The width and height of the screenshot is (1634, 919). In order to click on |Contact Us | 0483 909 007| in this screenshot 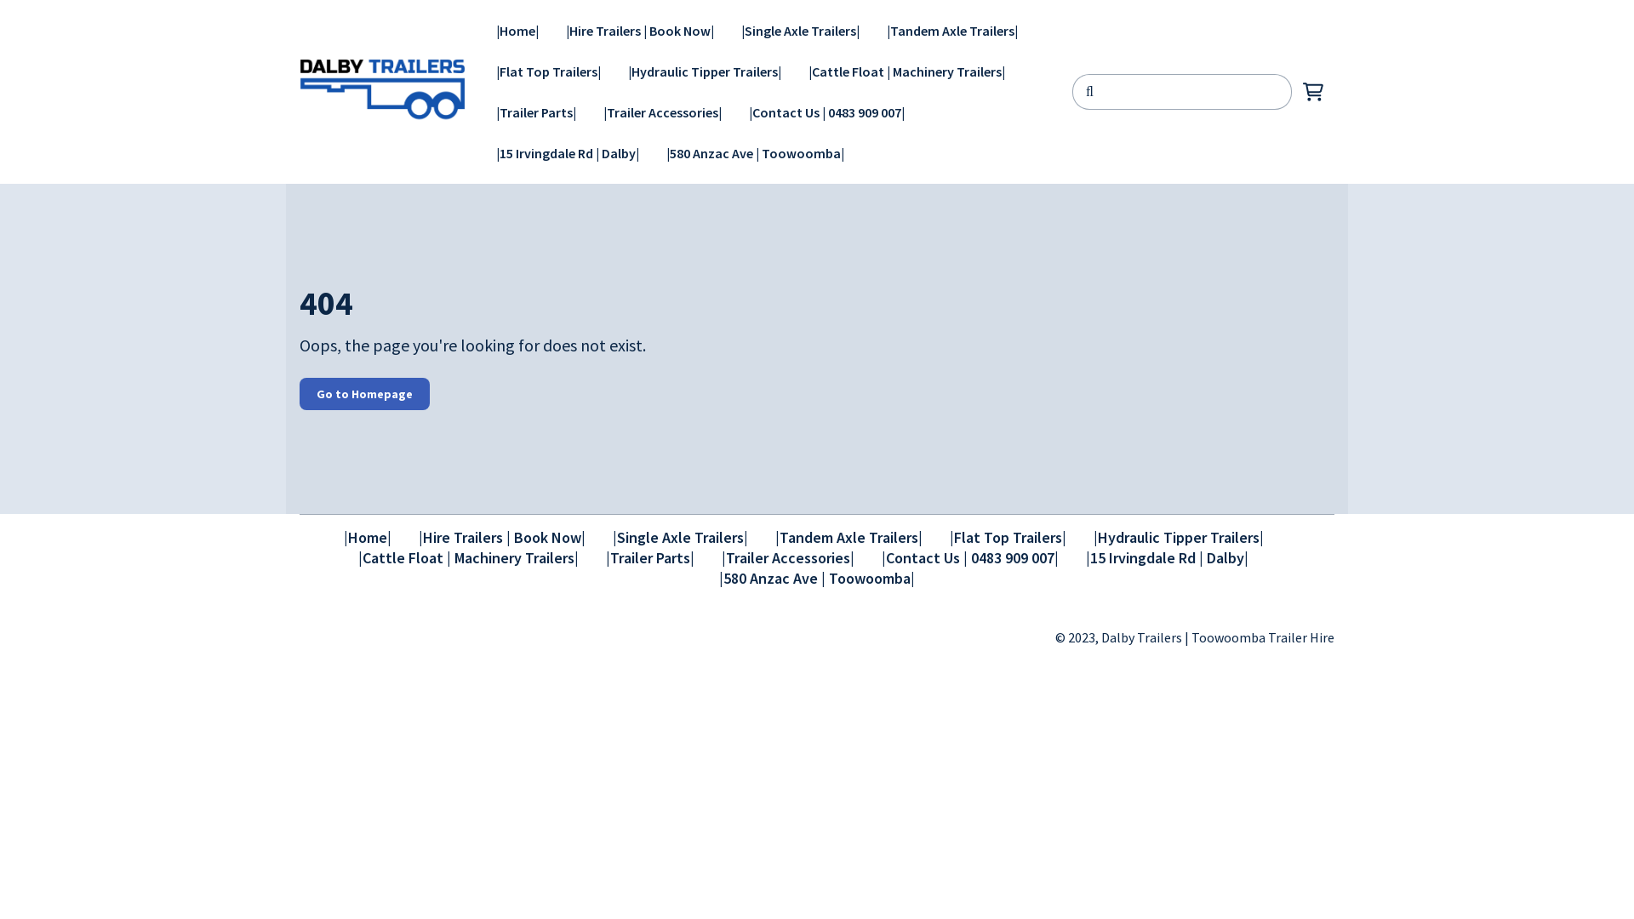, I will do `click(827, 112)`.